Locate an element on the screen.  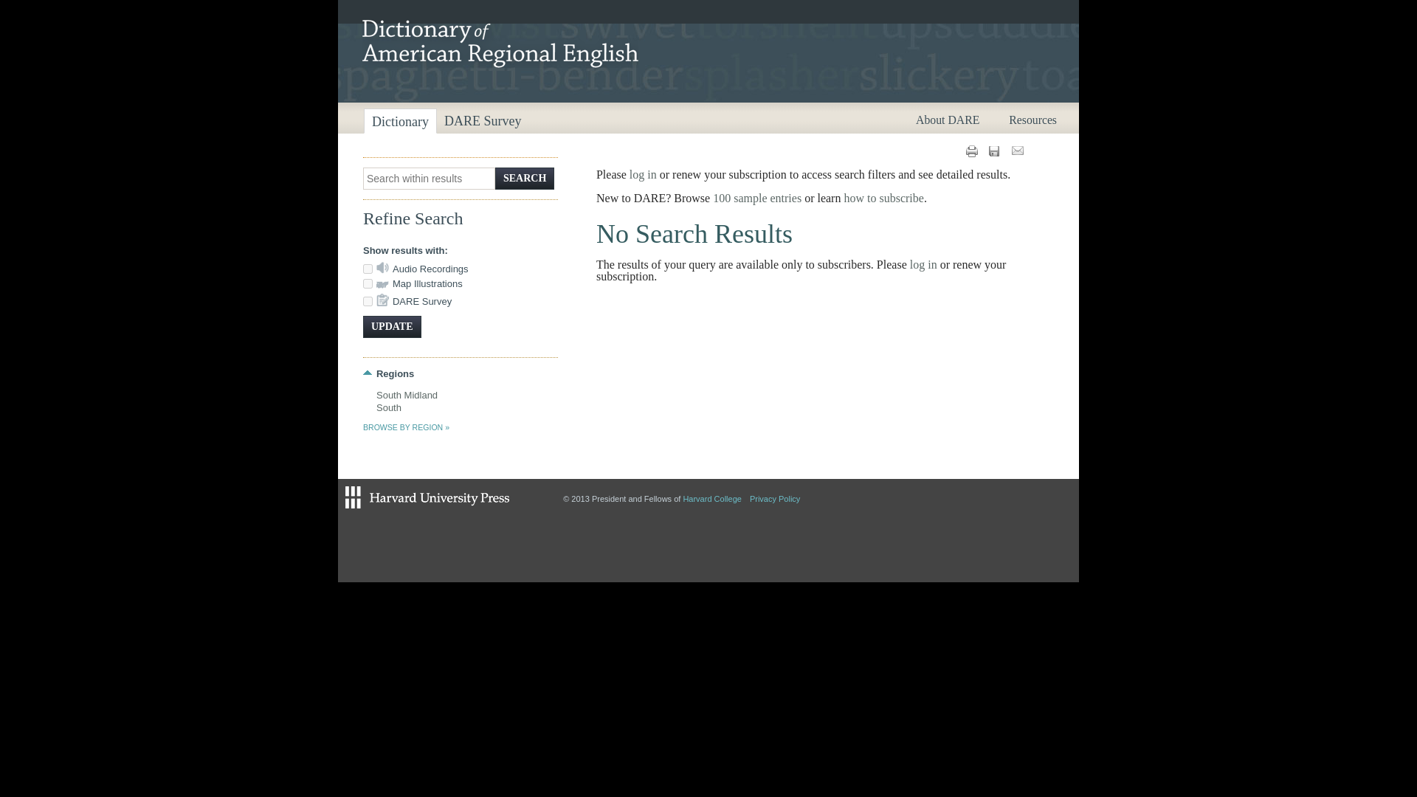
South Midland is located at coordinates (407, 396).